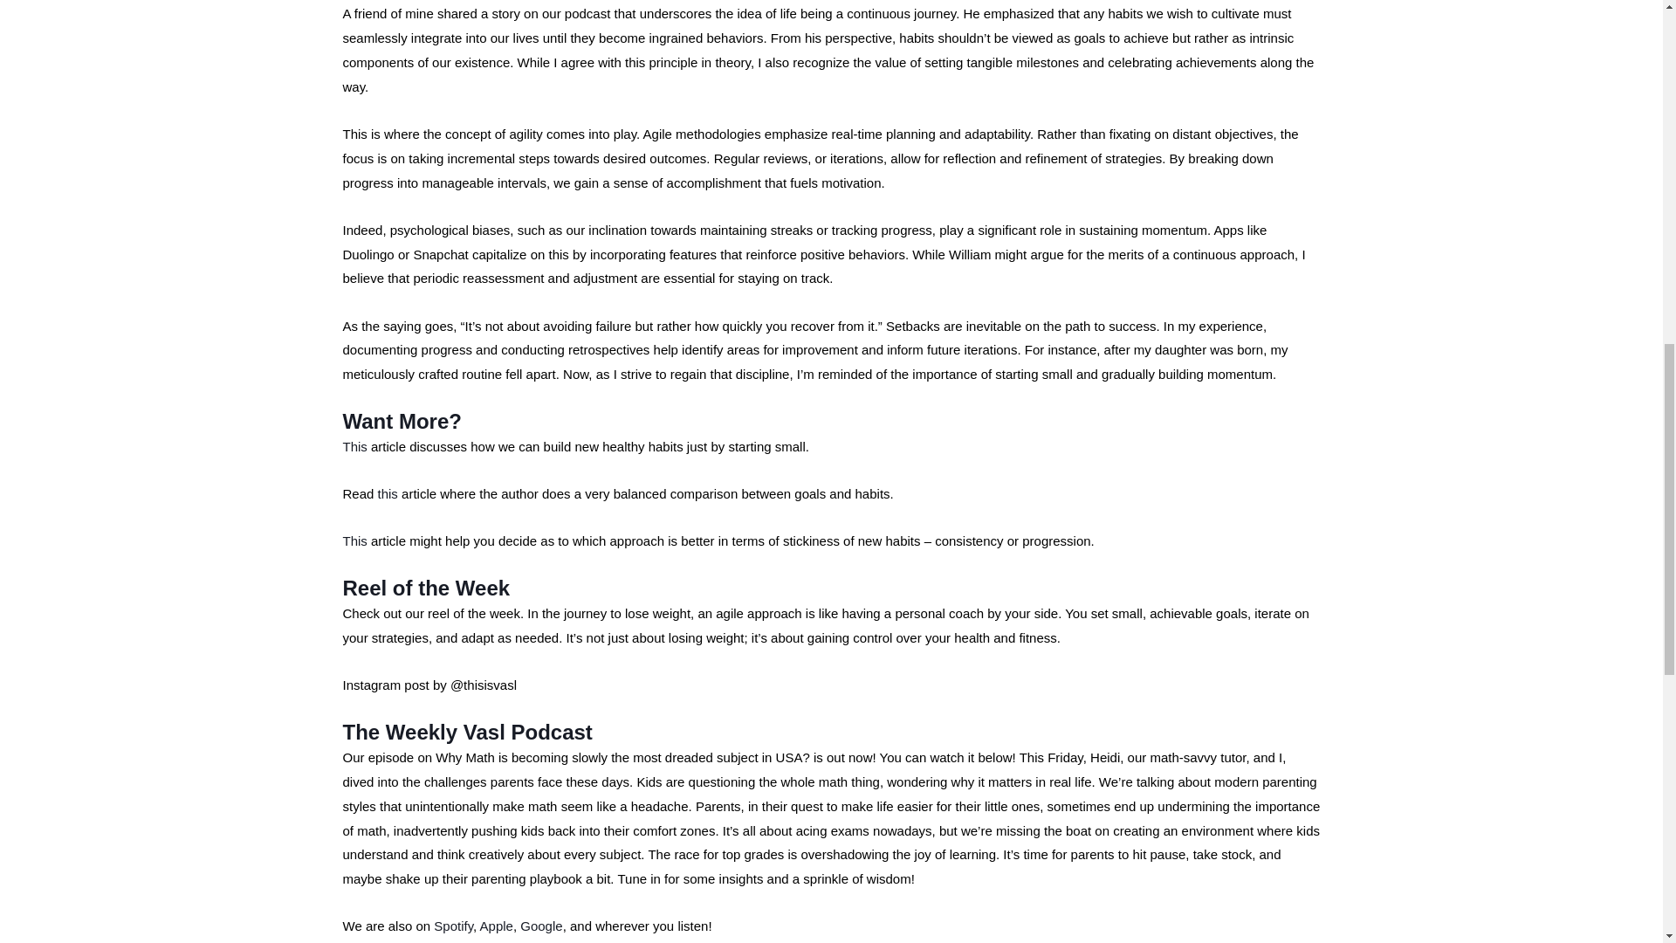  Describe the element at coordinates (354, 446) in the screenshot. I see `This` at that location.